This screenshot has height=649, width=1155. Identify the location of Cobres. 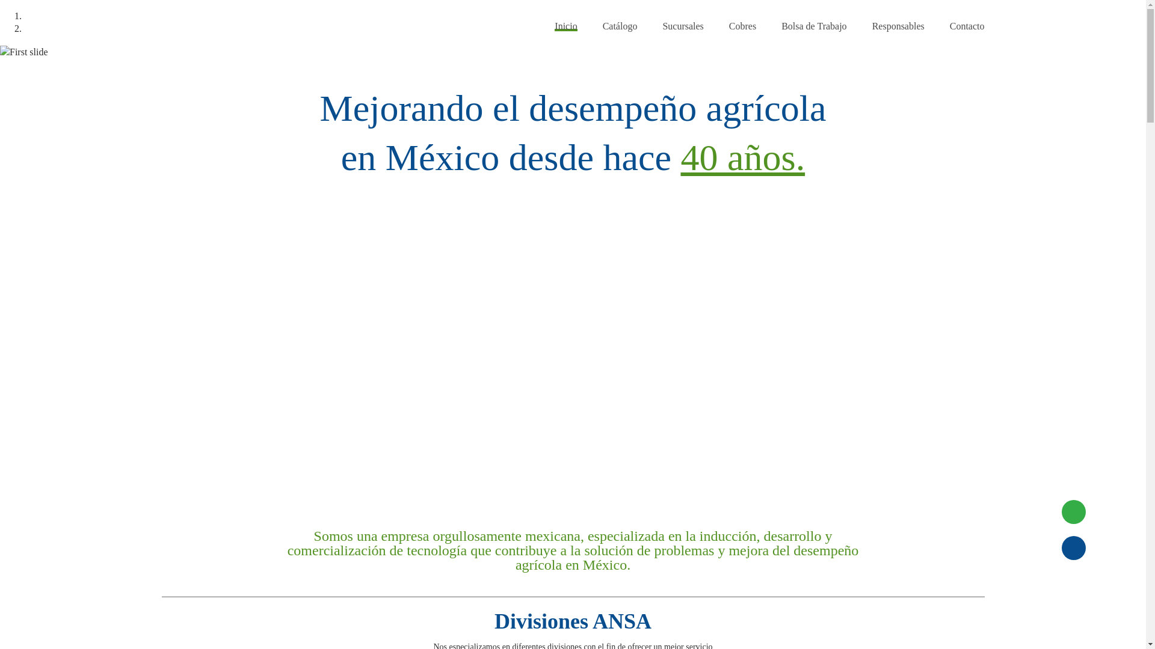
(742, 26).